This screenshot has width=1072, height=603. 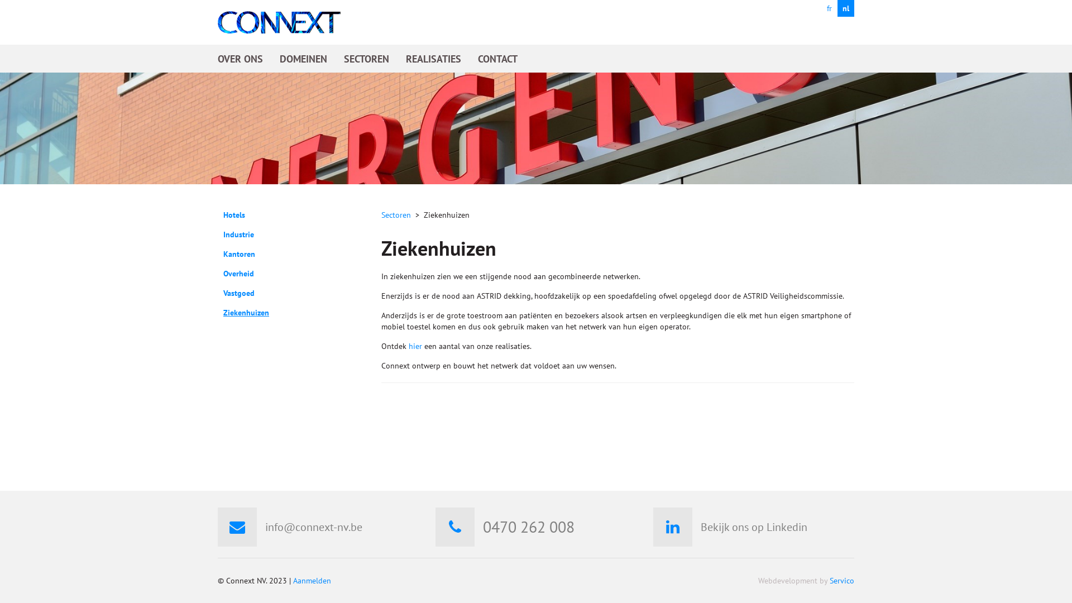 I want to click on Kantoren, so click(x=239, y=254).